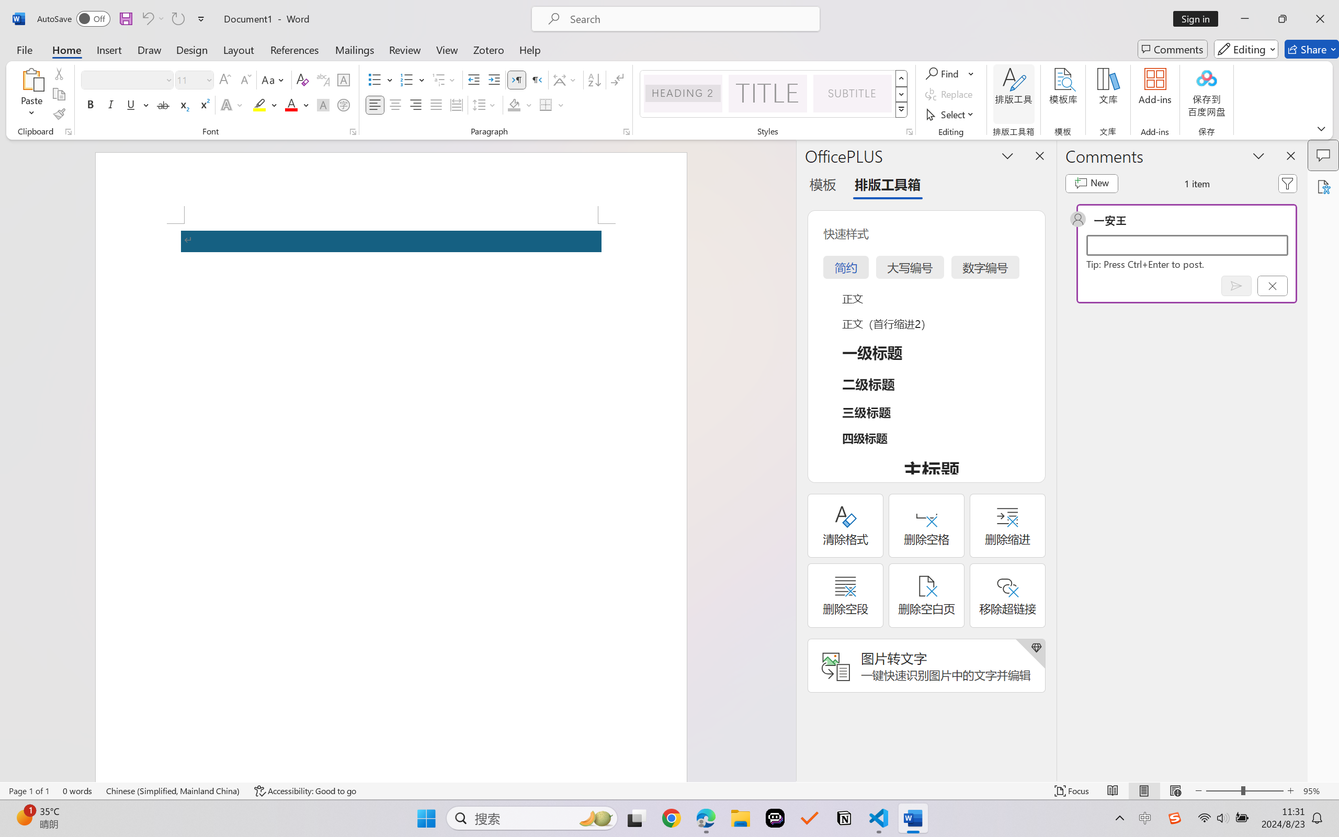 The width and height of the screenshot is (1339, 837). I want to click on Left-to-Right, so click(517, 80).